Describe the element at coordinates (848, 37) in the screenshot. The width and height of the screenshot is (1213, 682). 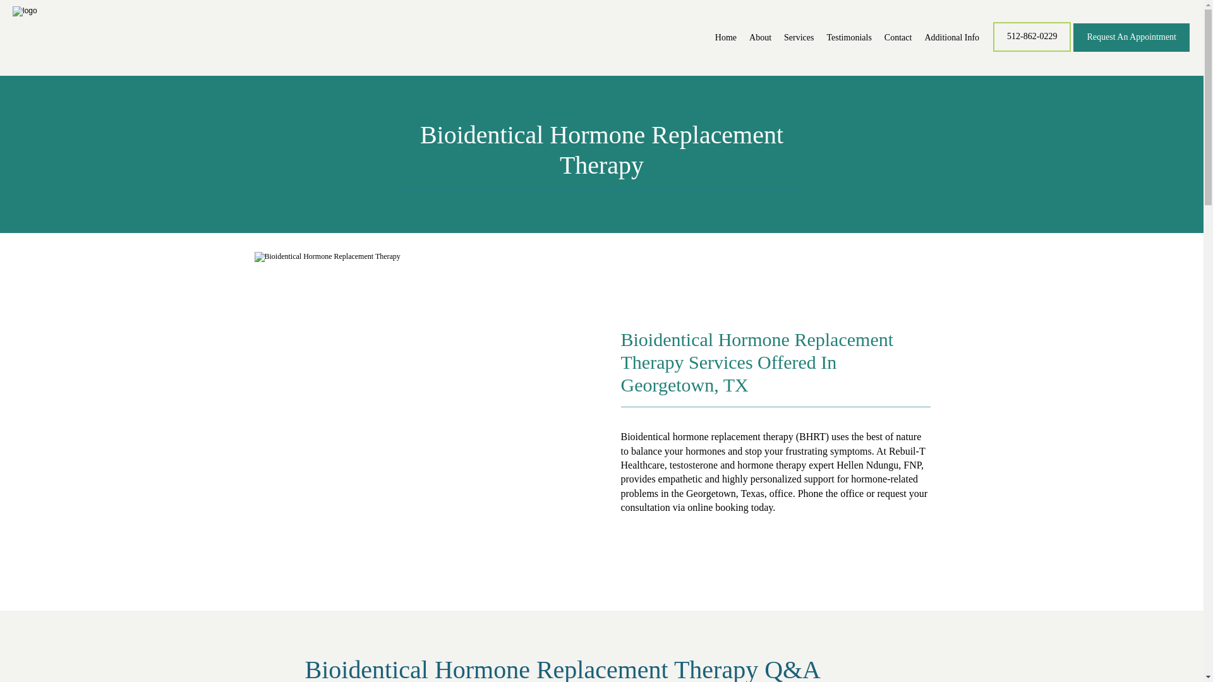
I see `Testimonials` at that location.